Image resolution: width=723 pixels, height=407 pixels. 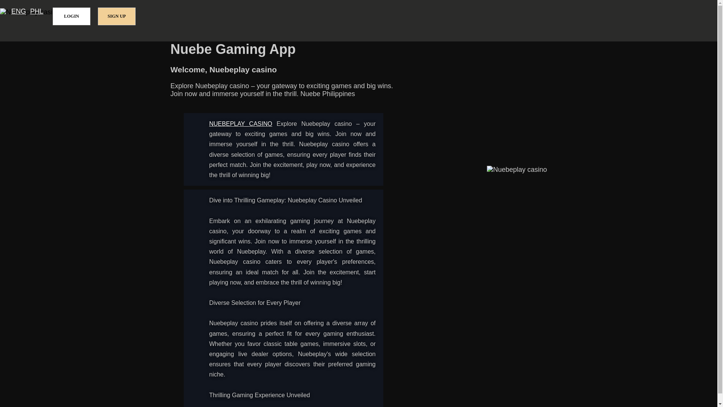 I want to click on Nuebeplay casino, so click(x=241, y=124).